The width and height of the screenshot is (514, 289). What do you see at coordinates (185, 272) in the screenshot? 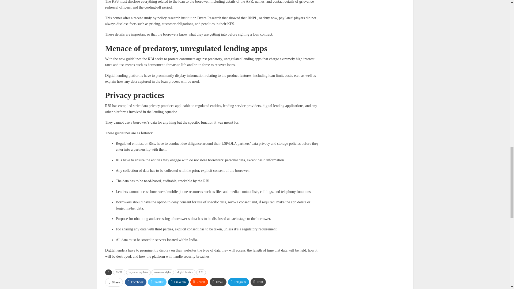
I see `digital lenders` at bounding box center [185, 272].